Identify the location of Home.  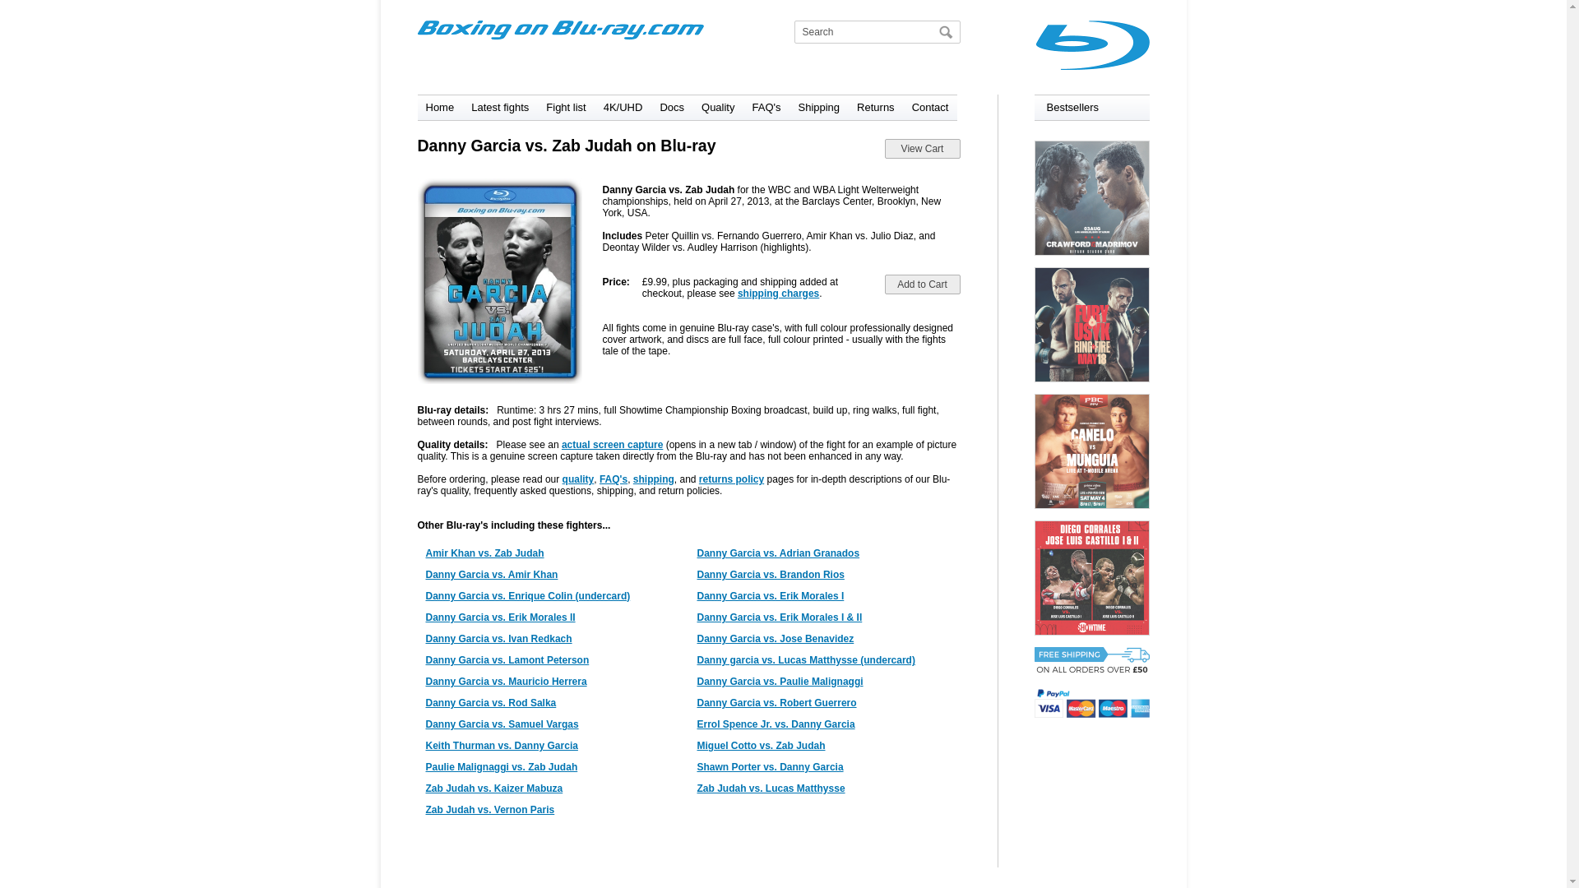
(441, 108).